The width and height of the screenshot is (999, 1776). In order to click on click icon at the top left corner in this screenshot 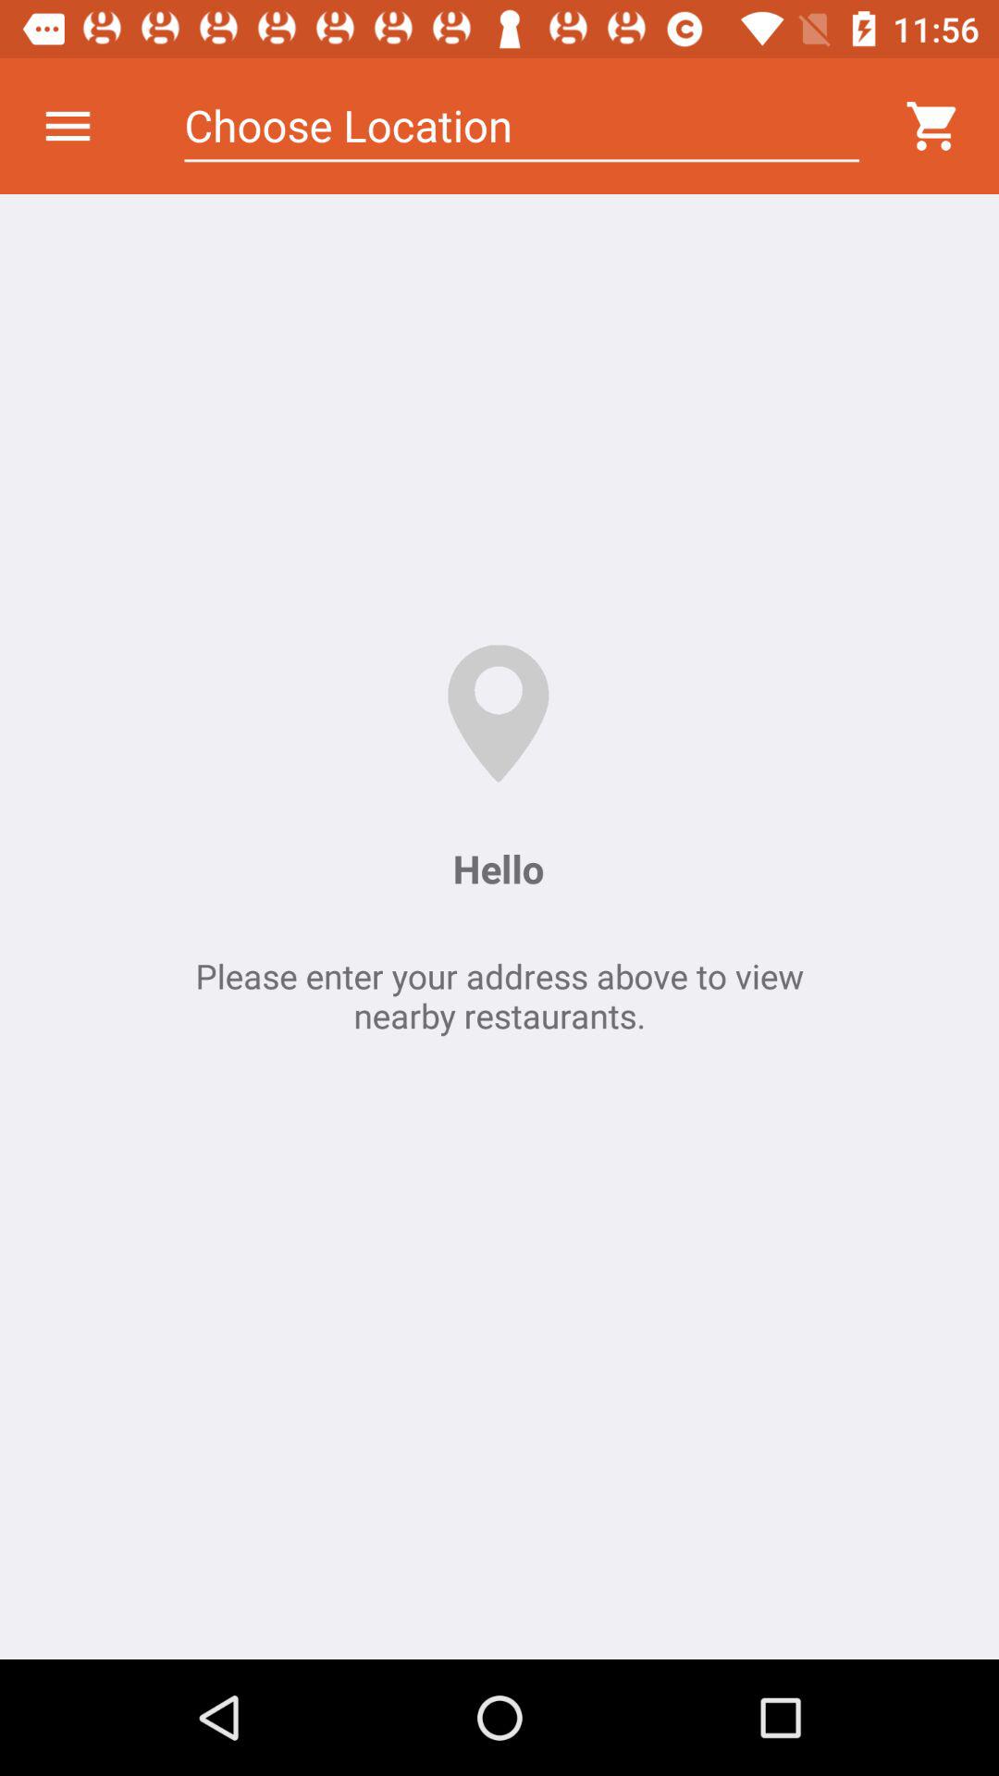, I will do `click(68, 126)`.